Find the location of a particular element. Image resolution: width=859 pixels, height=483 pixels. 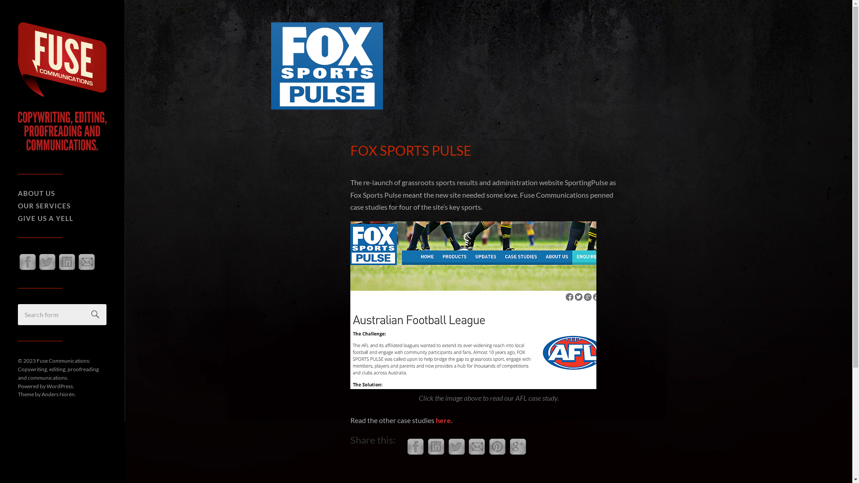

LinkedIn is located at coordinates (67, 269).